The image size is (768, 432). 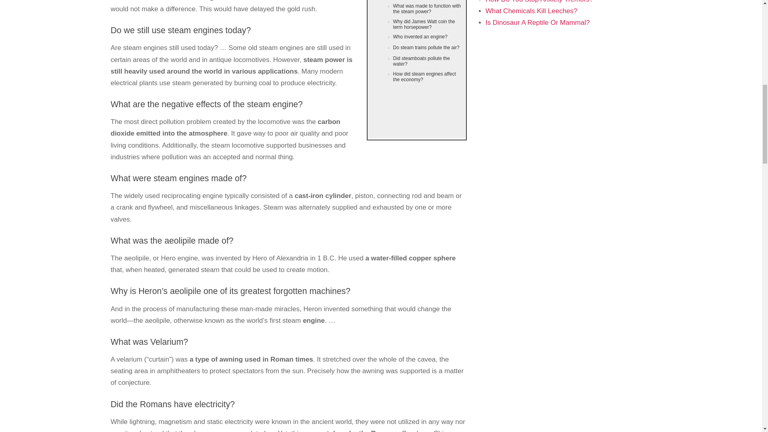 What do you see at coordinates (416, 25) in the screenshot?
I see `Why did James Watt coin the term horsepower?` at bounding box center [416, 25].